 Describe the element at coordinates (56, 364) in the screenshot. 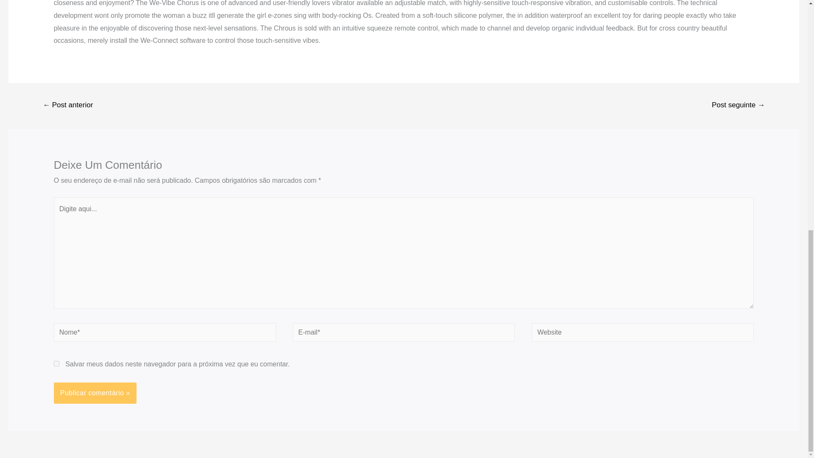

I see `yes` at that location.